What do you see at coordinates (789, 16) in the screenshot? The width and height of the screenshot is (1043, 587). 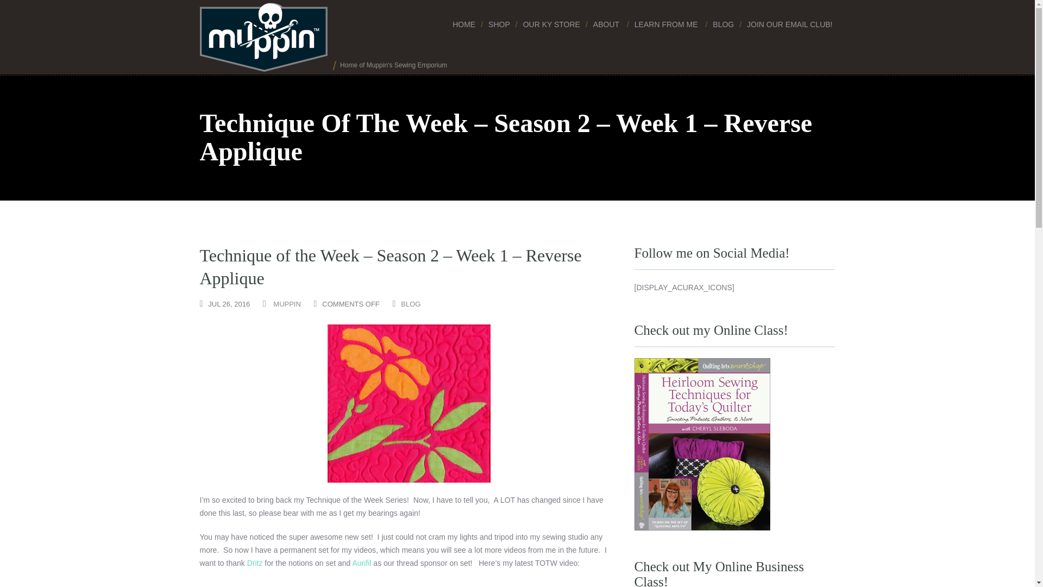 I see `JOIN OUR EMAIL CLUB!` at bounding box center [789, 16].